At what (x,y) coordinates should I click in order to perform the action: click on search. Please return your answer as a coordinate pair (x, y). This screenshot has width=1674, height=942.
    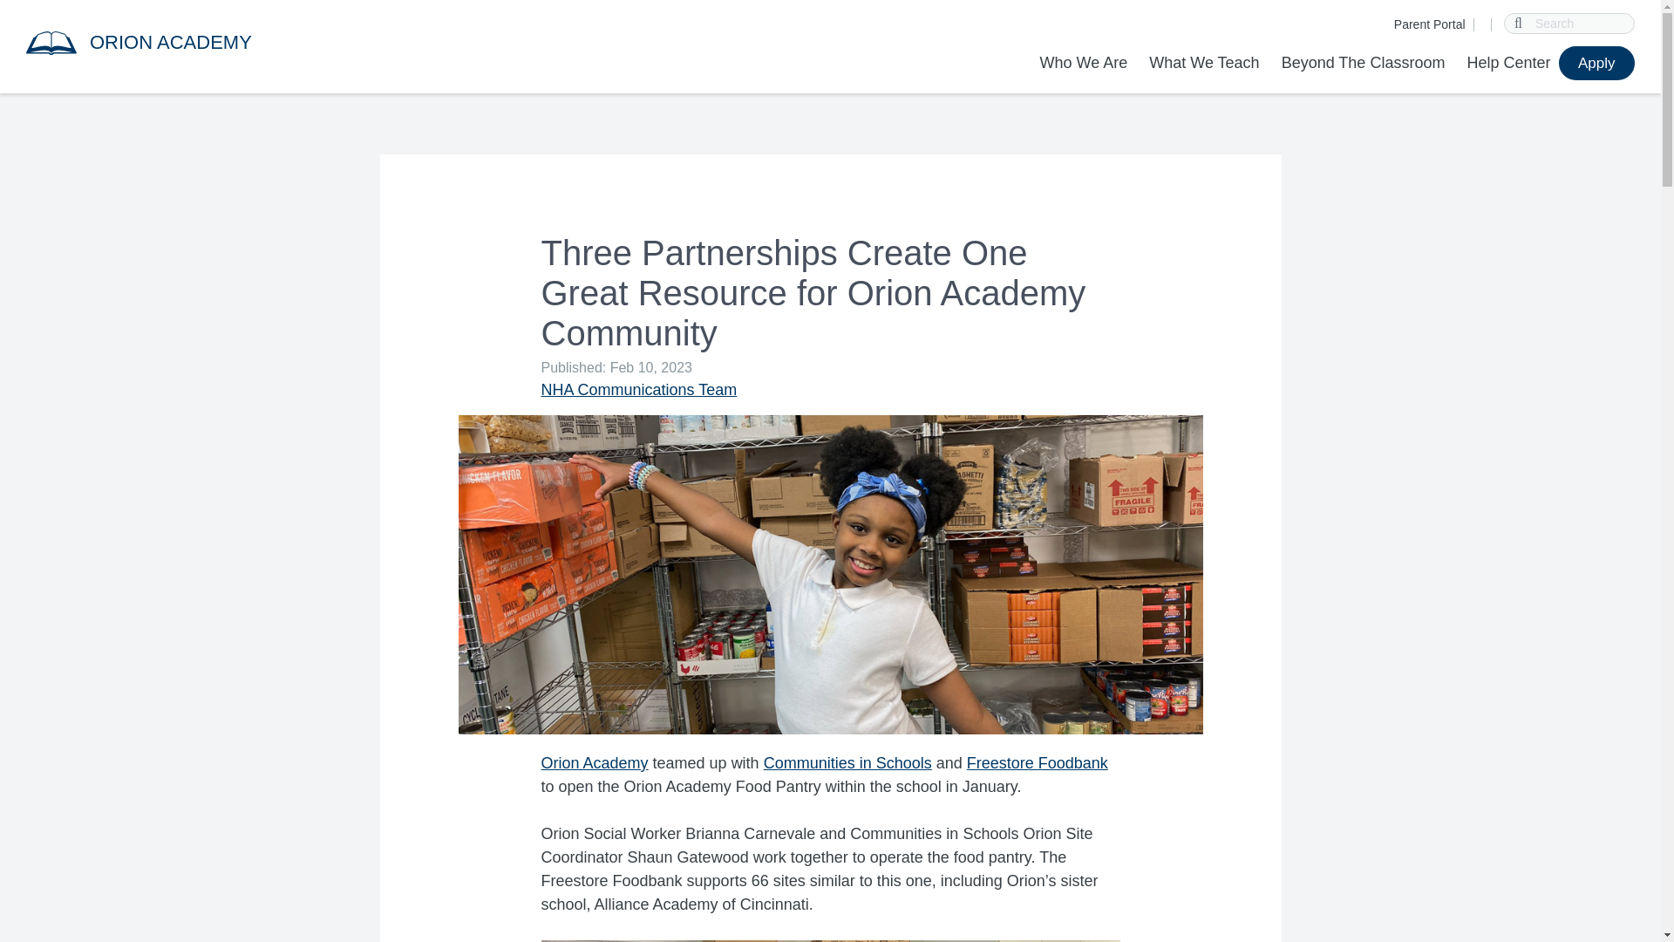
    Looking at the image, I should click on (1519, 23).